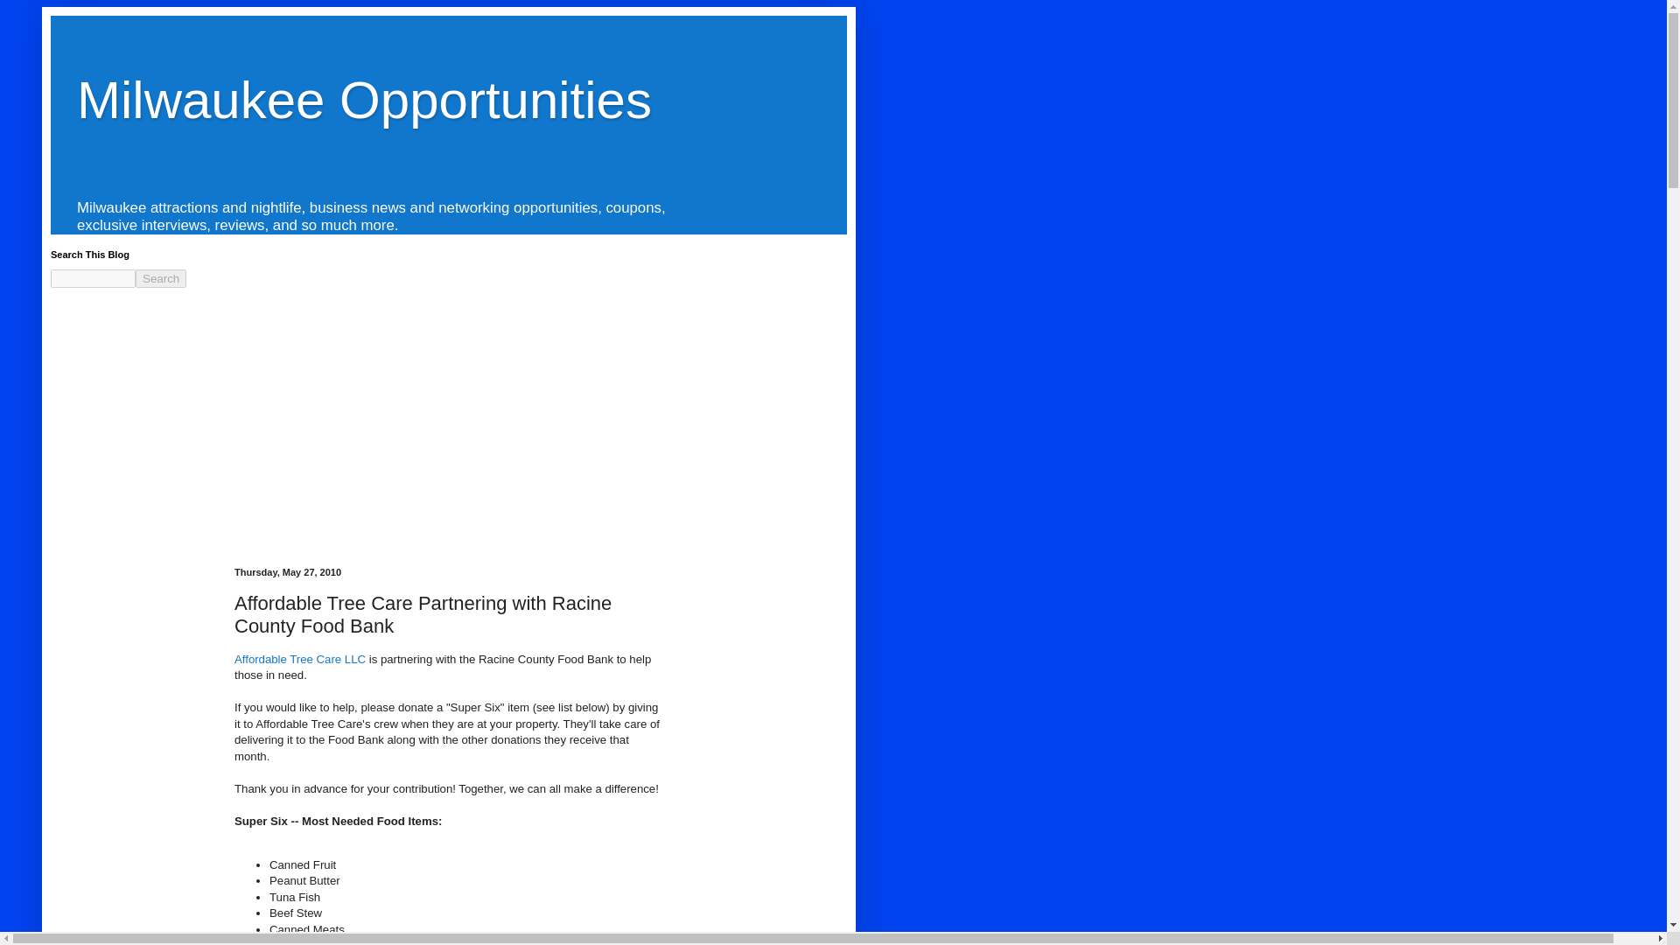 This screenshot has width=1680, height=945. What do you see at coordinates (364, 100) in the screenshot?
I see `Milwaukee Opportunities` at bounding box center [364, 100].